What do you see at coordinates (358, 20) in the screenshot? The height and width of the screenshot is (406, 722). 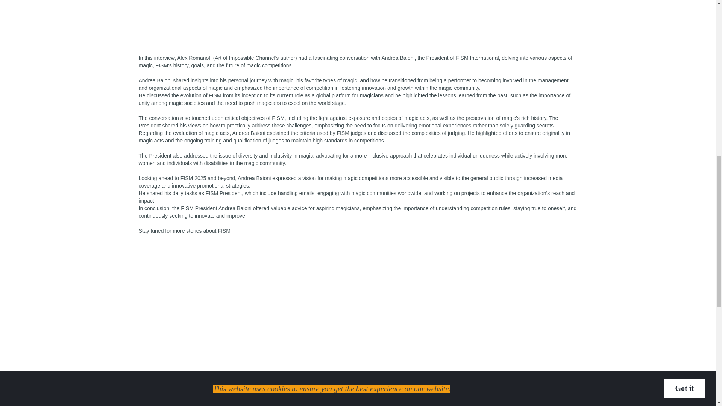 I see `YouTube video player` at bounding box center [358, 20].